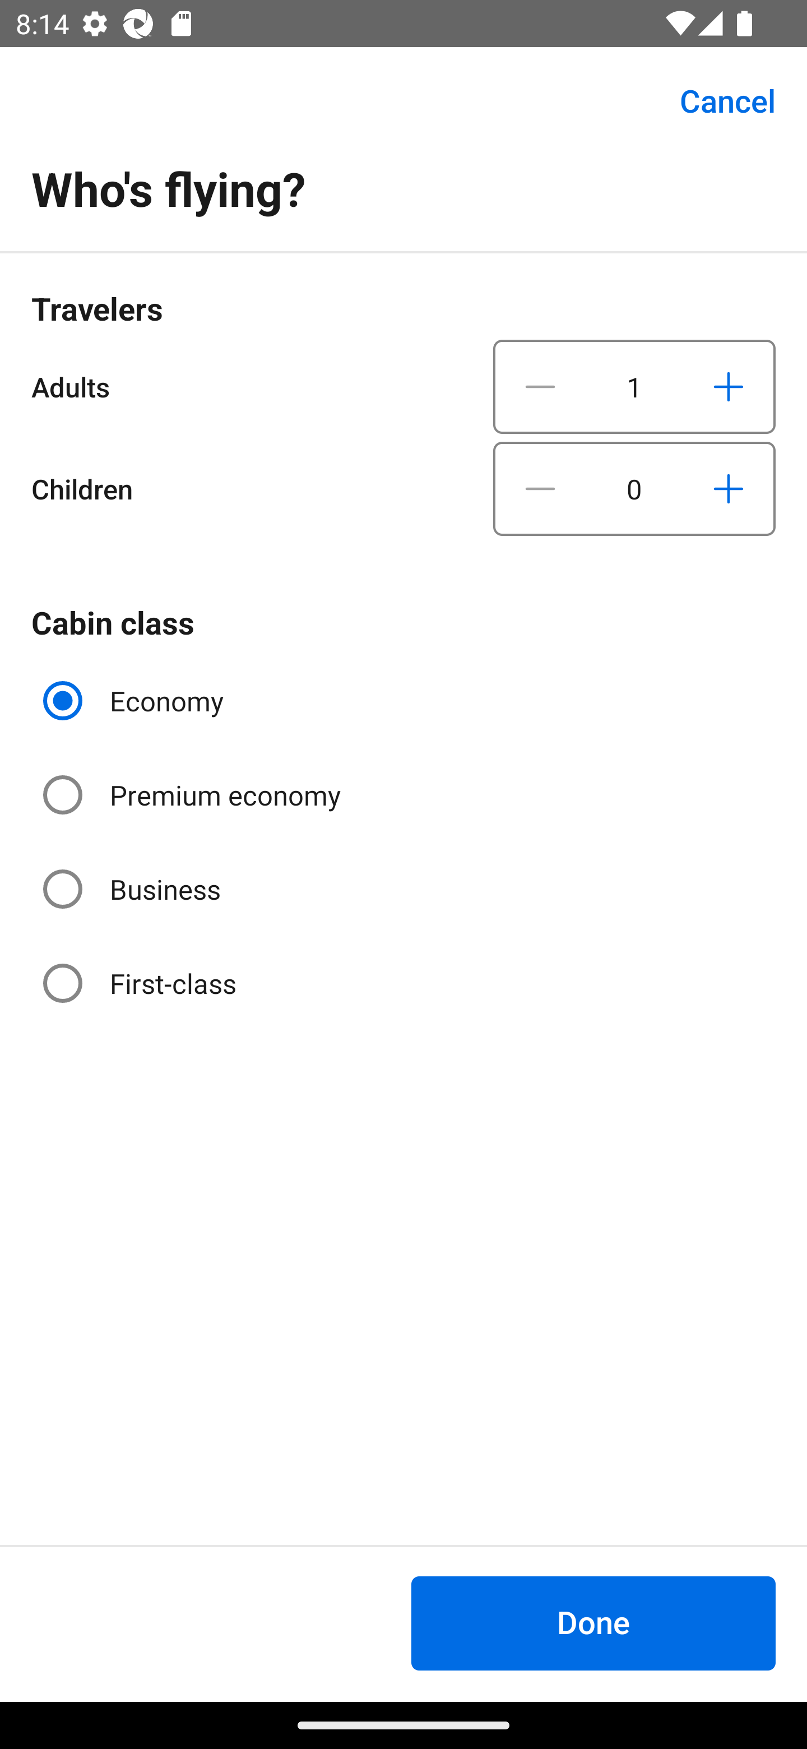 This screenshot has width=807, height=1749. What do you see at coordinates (540, 386) in the screenshot?
I see `Decrease` at bounding box center [540, 386].